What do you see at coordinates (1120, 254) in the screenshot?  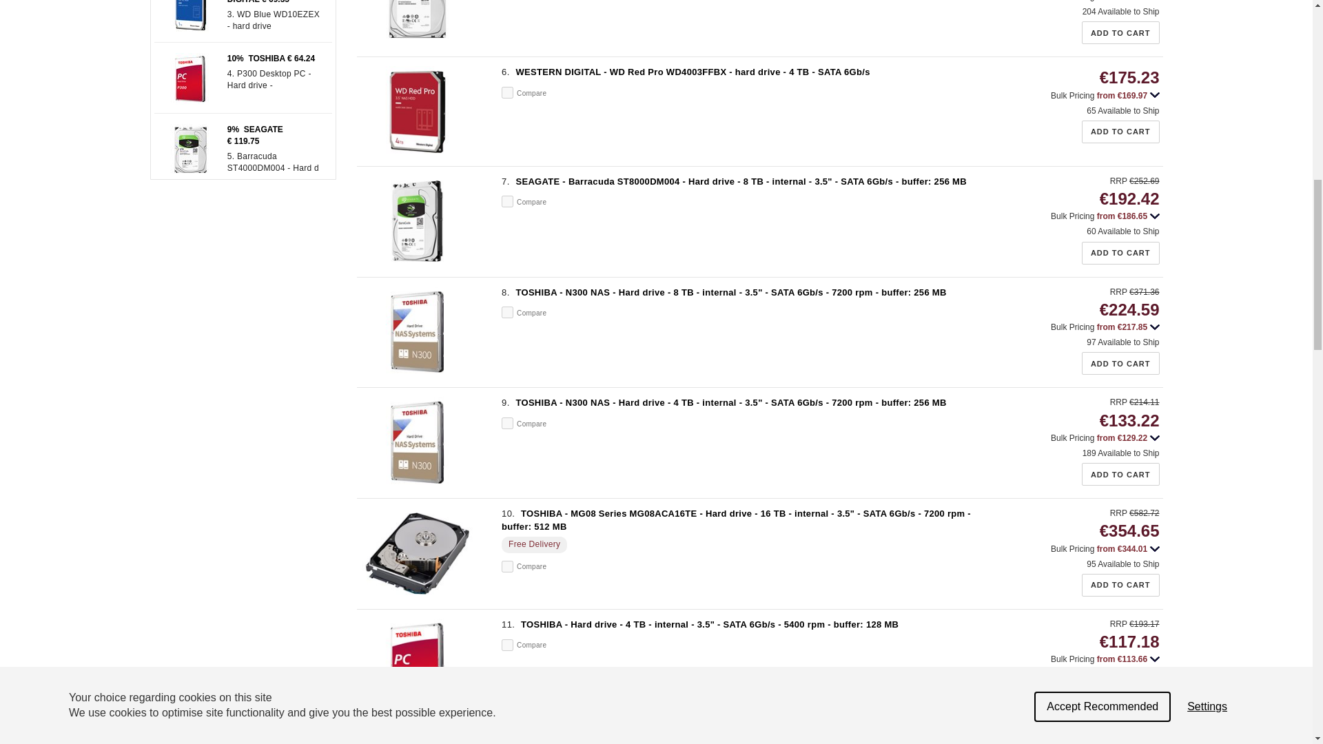 I see `Add to Cart` at bounding box center [1120, 254].